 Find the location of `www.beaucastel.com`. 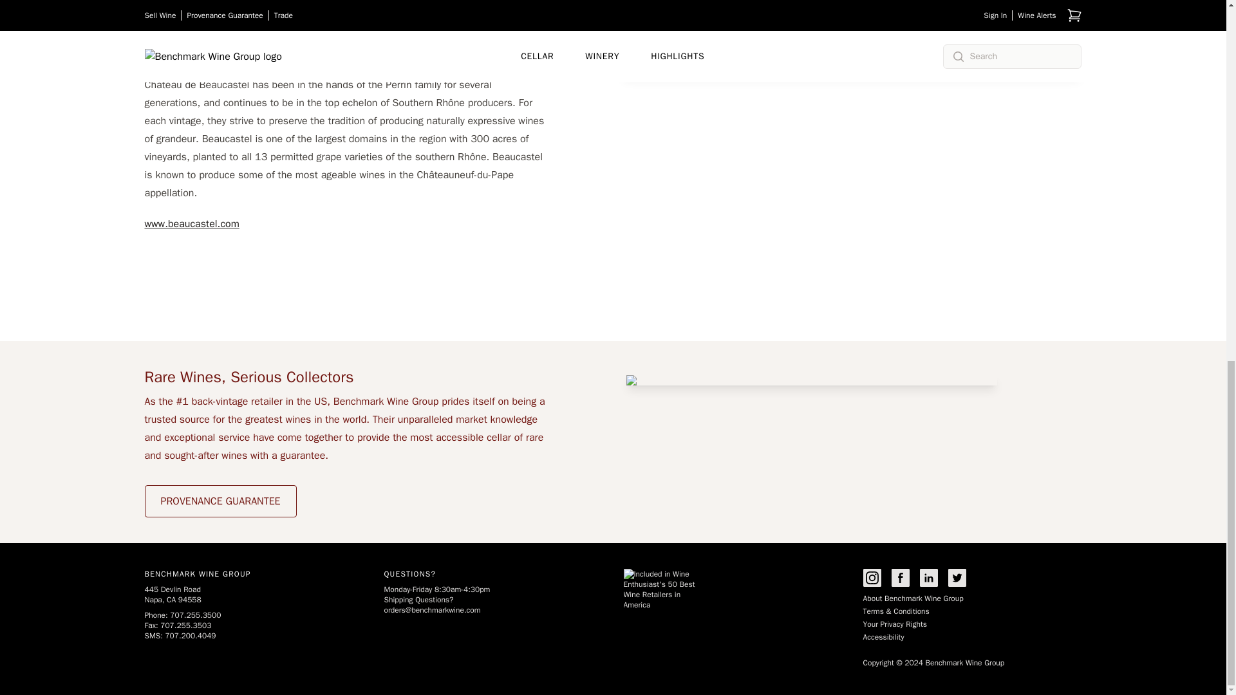

www.beaucastel.com is located at coordinates (191, 224).